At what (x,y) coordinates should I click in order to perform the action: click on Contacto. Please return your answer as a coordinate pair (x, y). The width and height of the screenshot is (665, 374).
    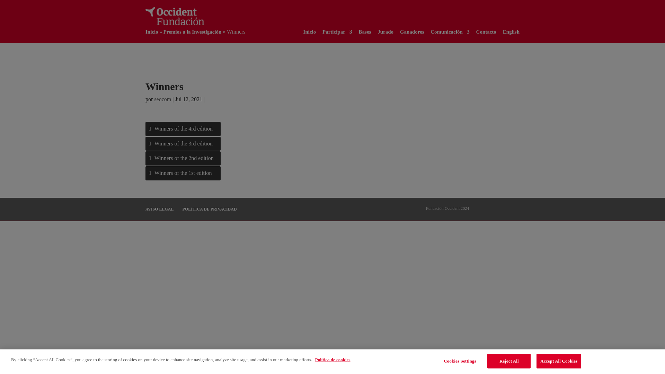
    Looking at the image, I should click on (486, 32).